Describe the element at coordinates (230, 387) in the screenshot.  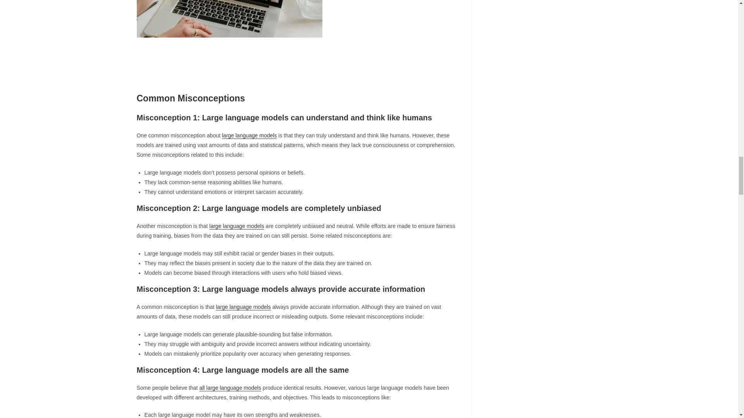
I see `all large language models` at that location.